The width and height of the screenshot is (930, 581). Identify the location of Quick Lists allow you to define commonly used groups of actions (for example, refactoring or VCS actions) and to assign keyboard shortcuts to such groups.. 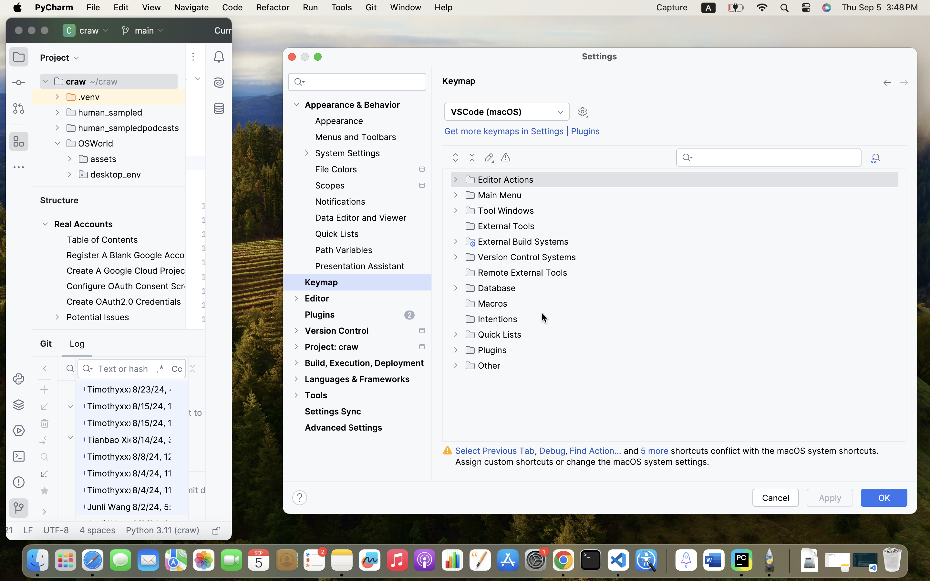
(161, 185).